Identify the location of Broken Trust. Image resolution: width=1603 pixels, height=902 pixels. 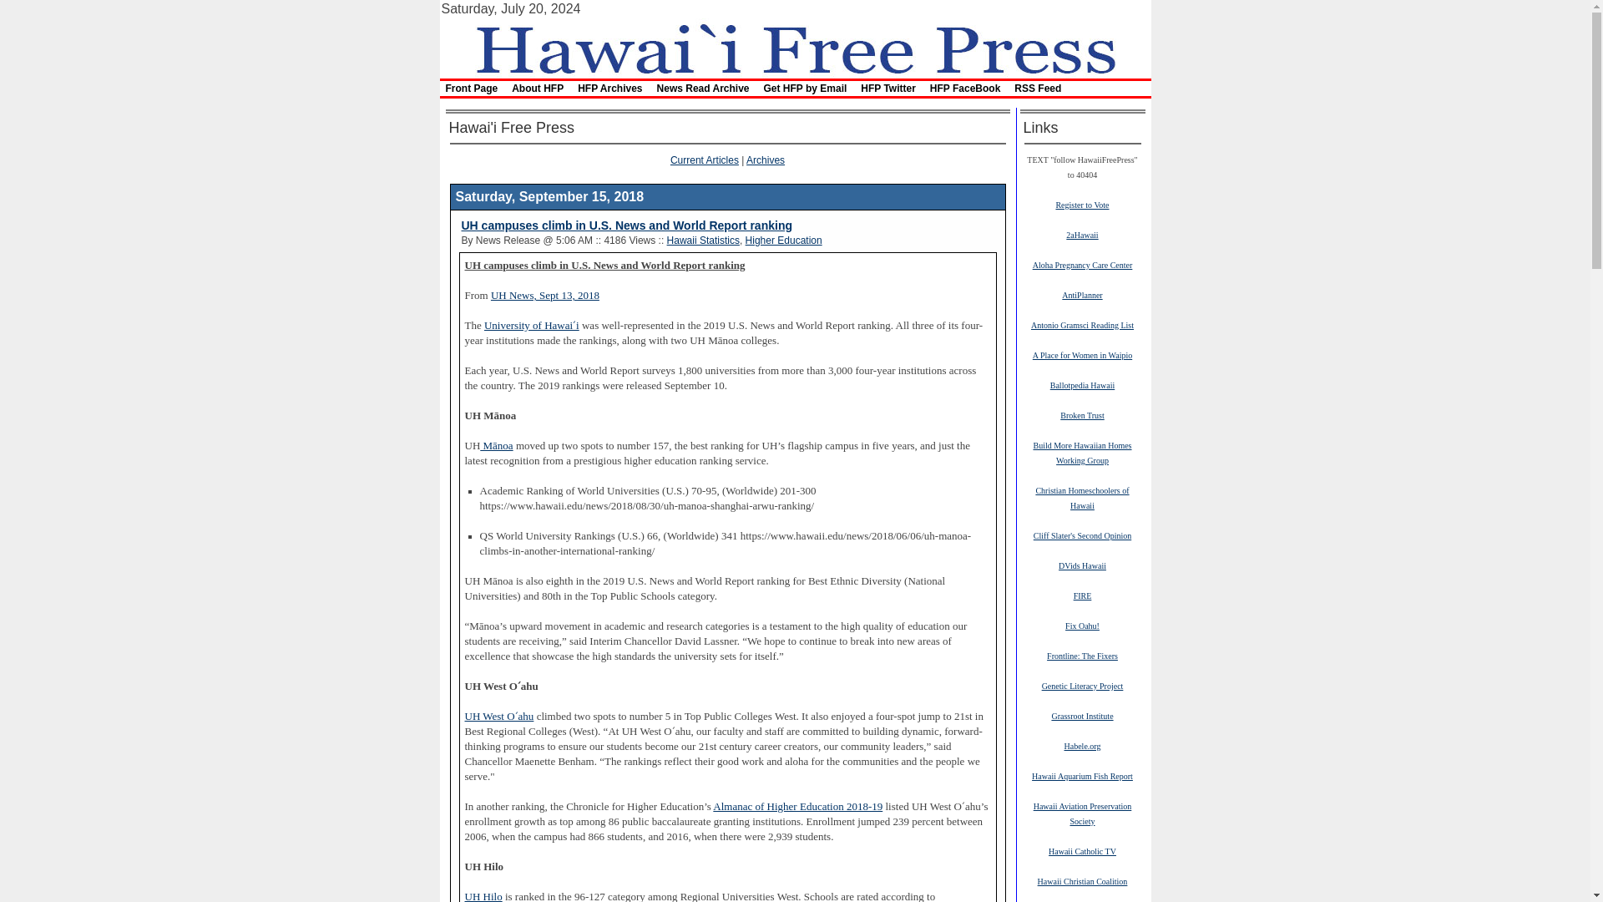
(1082, 415).